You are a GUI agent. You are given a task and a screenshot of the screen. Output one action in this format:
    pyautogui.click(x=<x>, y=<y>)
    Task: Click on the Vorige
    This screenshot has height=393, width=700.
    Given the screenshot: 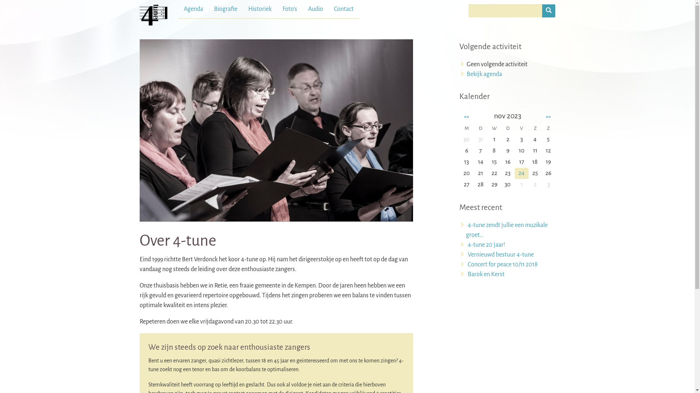 What is the action you would take?
    pyautogui.click(x=160, y=130)
    